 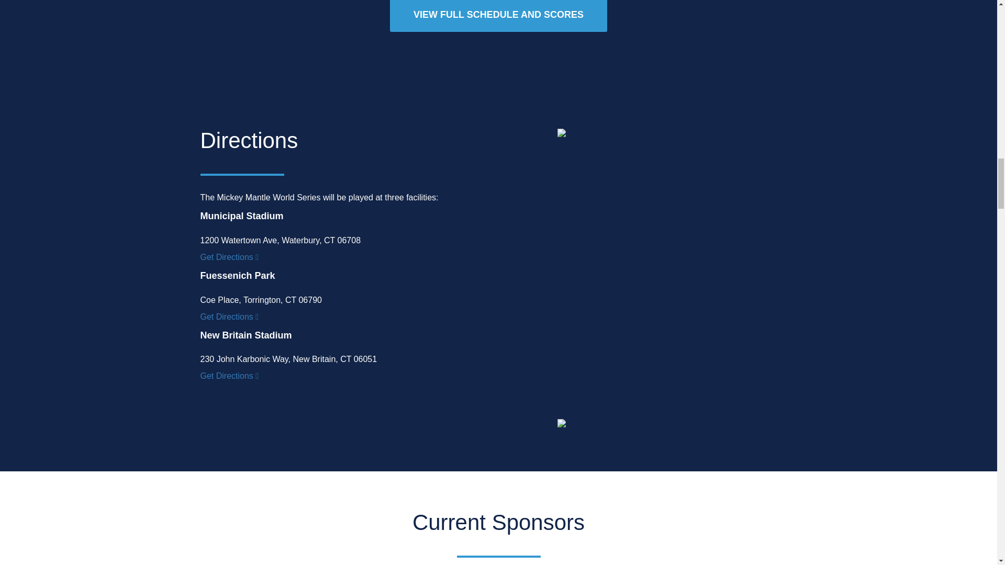 What do you see at coordinates (229, 257) in the screenshot?
I see `Get Directions` at bounding box center [229, 257].